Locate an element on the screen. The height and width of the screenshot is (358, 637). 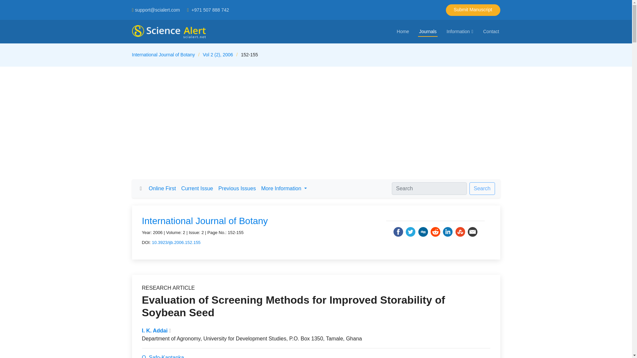
Home is located at coordinates (403, 31).